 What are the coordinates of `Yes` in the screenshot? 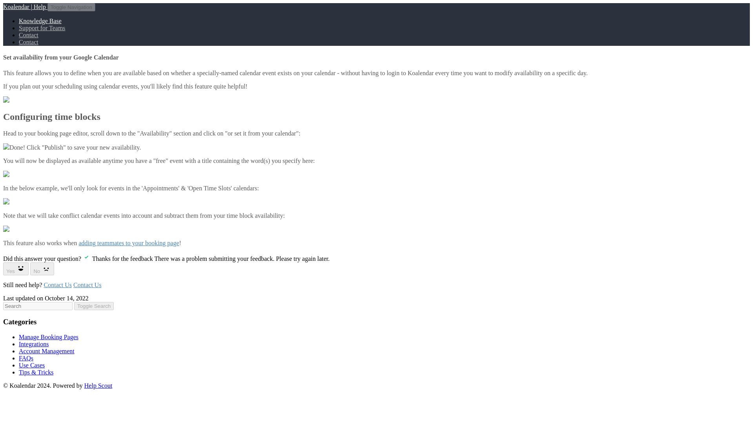 It's located at (16, 269).